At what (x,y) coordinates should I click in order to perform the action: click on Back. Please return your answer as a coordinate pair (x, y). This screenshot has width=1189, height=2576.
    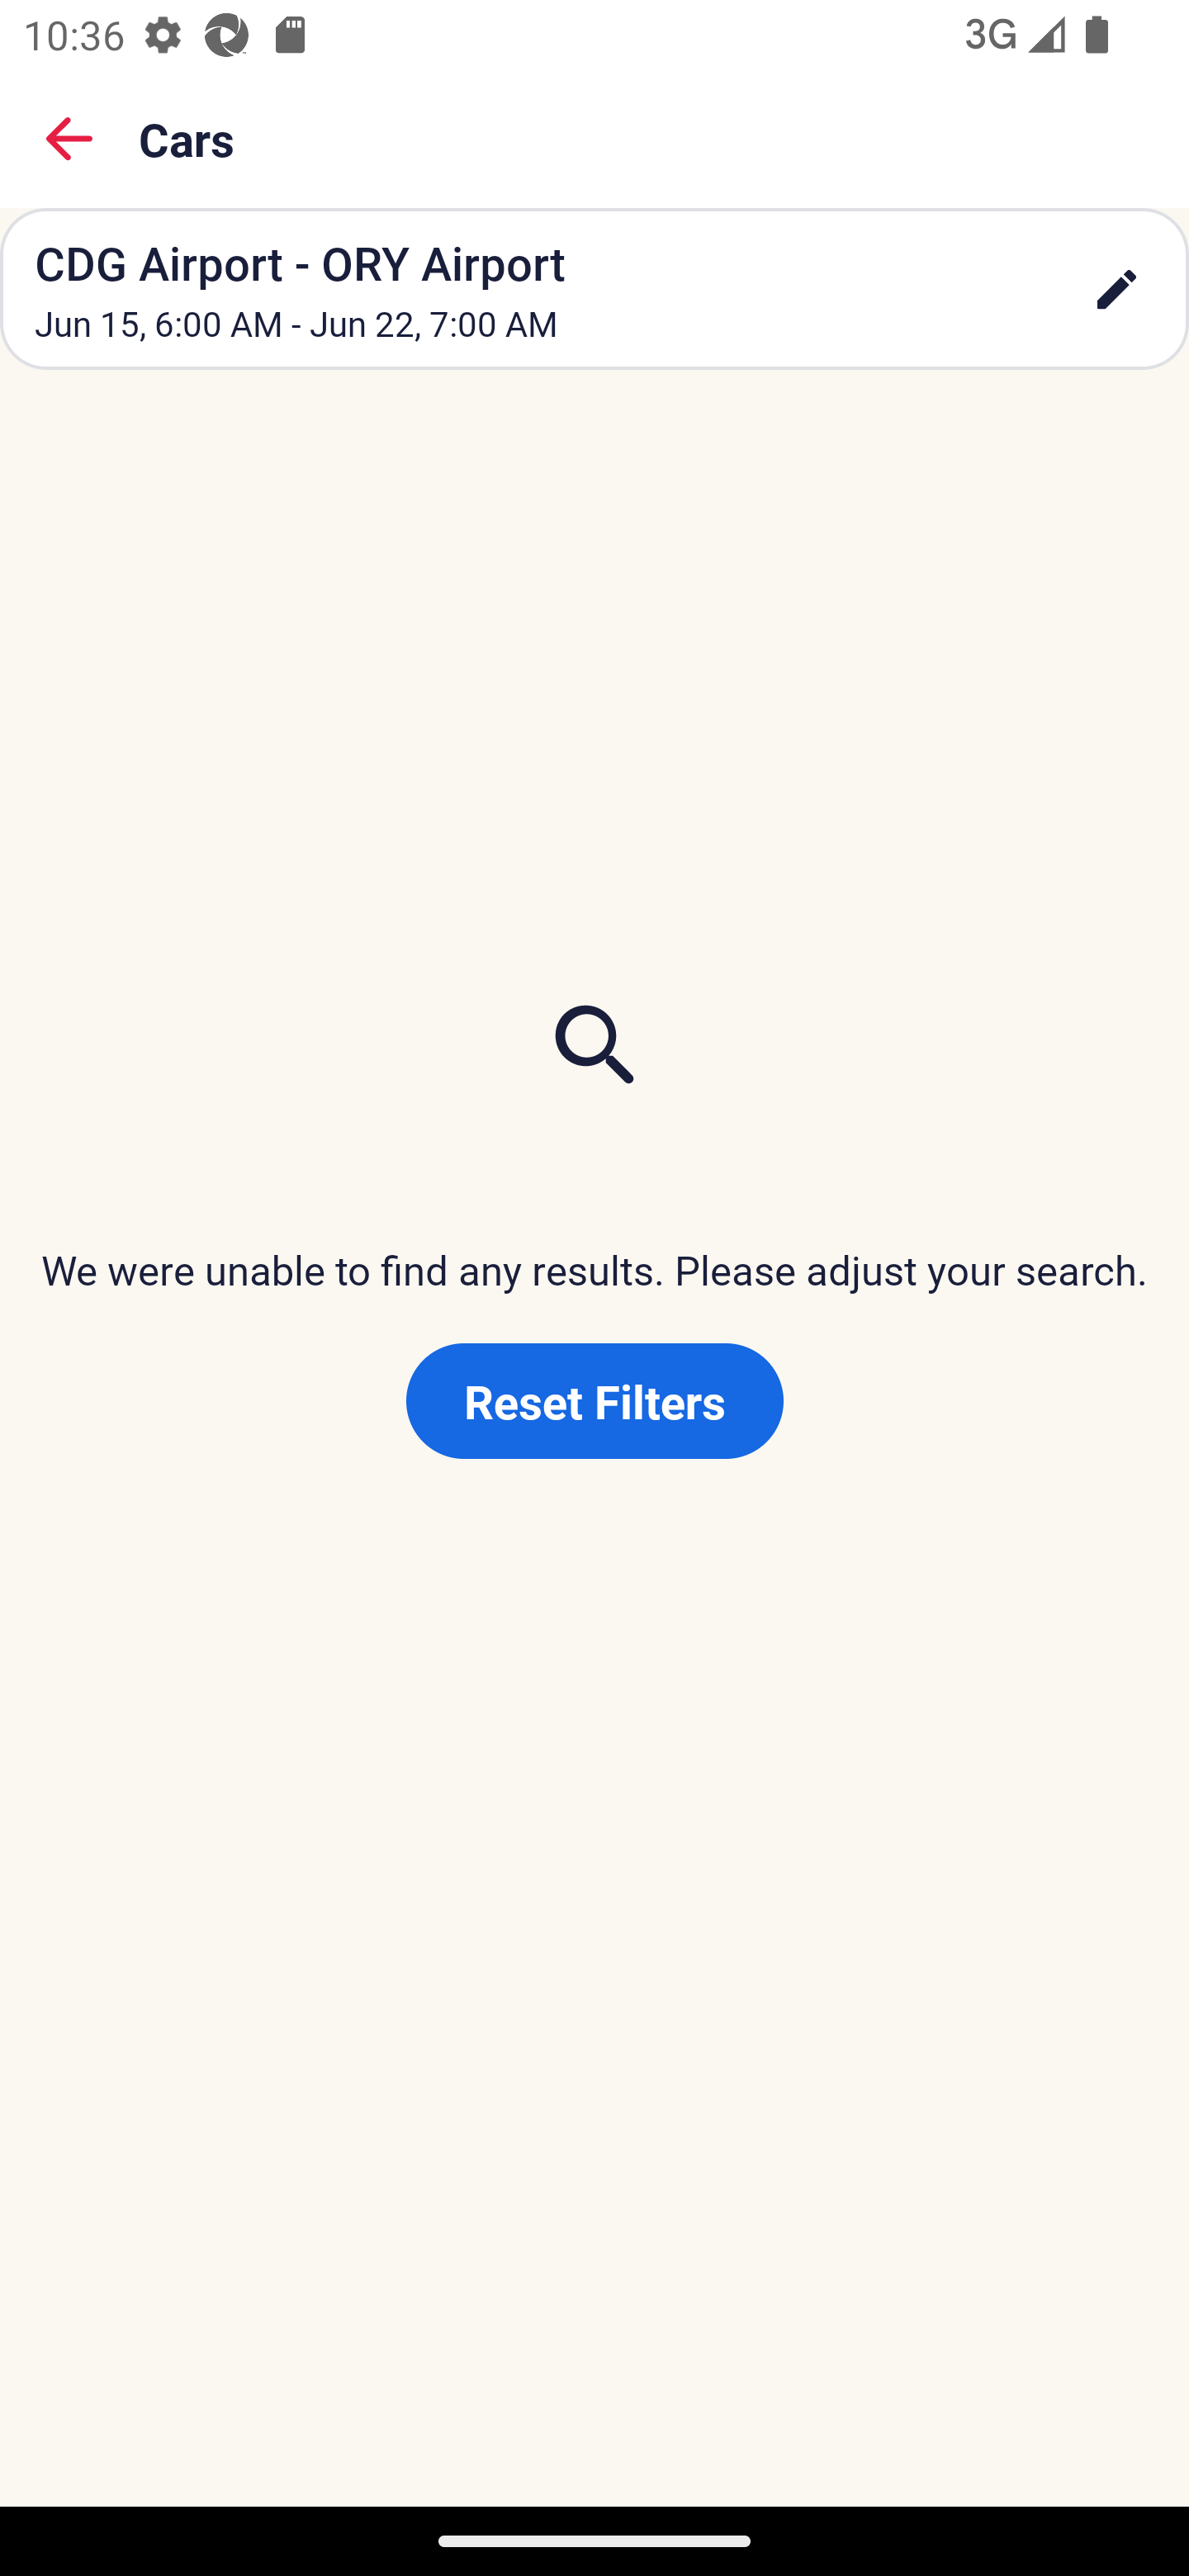
    Looking at the image, I should click on (69, 139).